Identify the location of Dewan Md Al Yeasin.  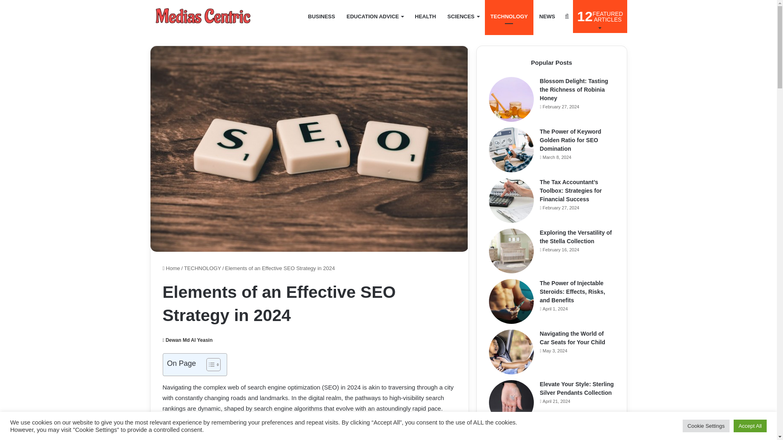
(546, 16).